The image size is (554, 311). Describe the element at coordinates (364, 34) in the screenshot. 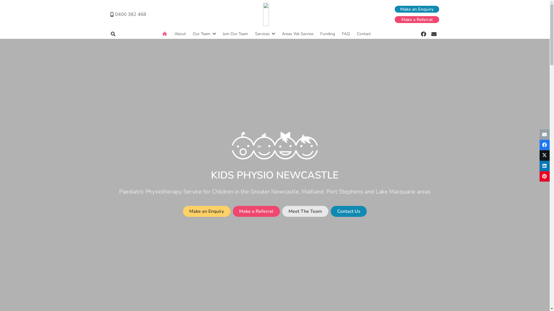

I see `Contact` at that location.